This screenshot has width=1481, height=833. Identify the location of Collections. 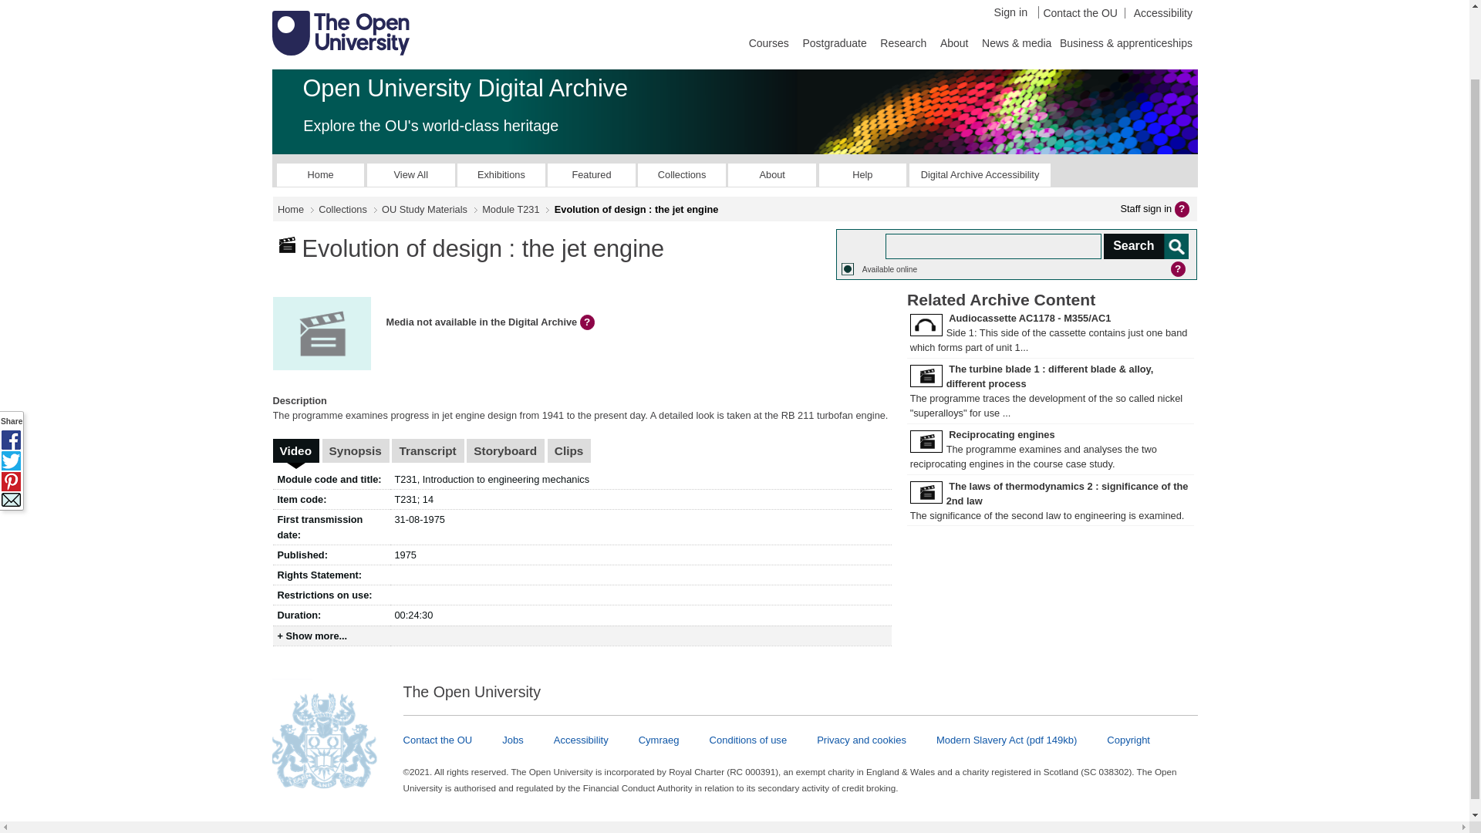
(682, 174).